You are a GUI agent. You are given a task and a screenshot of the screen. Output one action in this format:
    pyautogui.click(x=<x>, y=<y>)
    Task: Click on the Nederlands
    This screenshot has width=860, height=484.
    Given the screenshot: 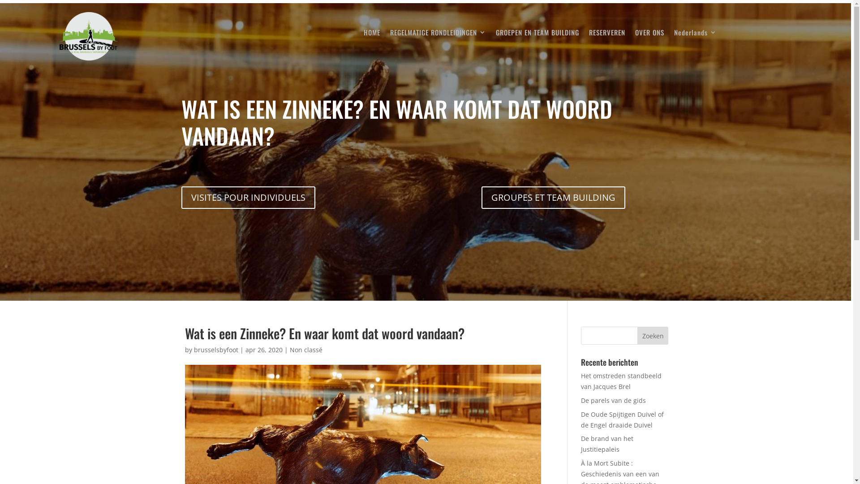 What is the action you would take?
    pyautogui.click(x=695, y=34)
    